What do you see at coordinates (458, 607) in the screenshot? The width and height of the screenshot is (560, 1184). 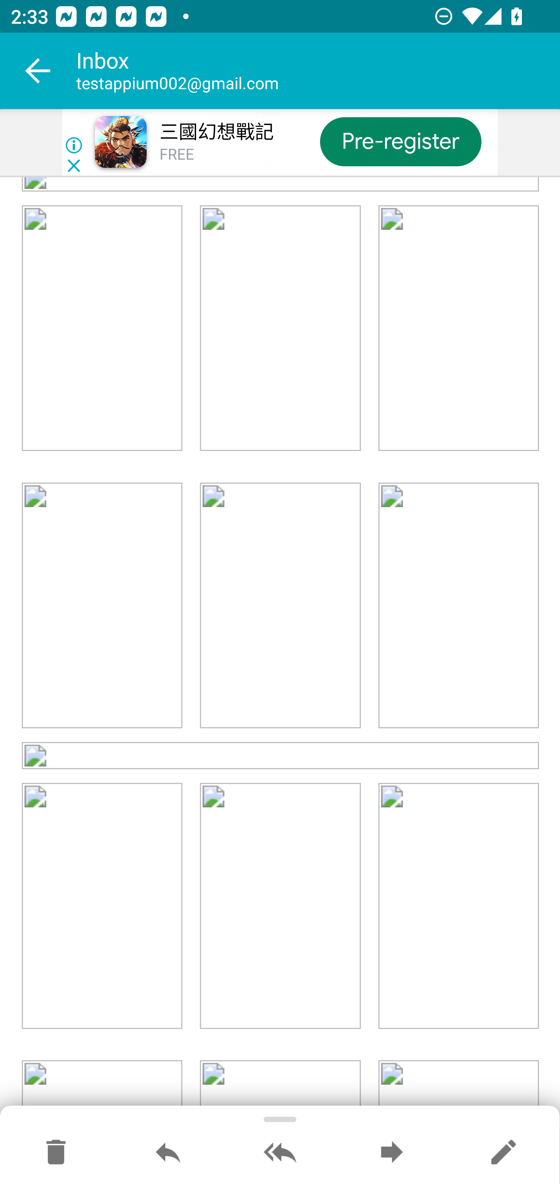 I see `mbs_landing_goods` at bounding box center [458, 607].